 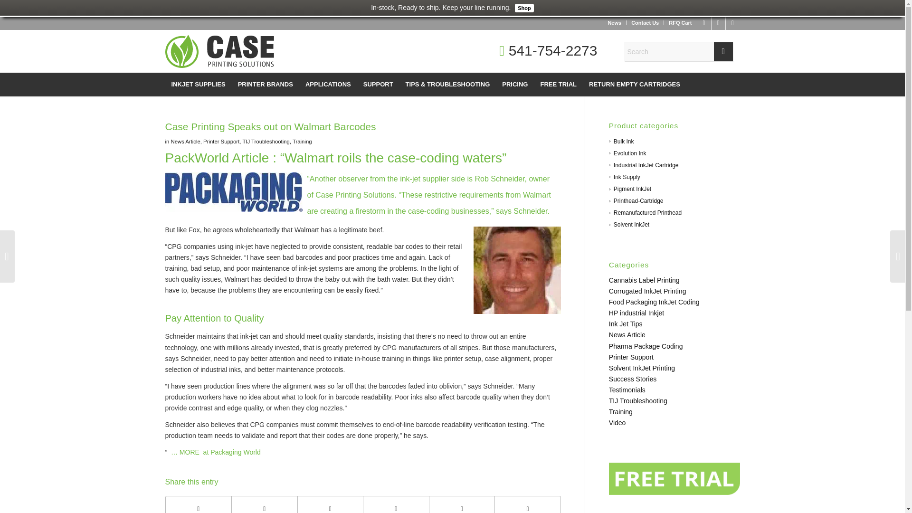 What do you see at coordinates (732, 23) in the screenshot?
I see `Youtube` at bounding box center [732, 23].